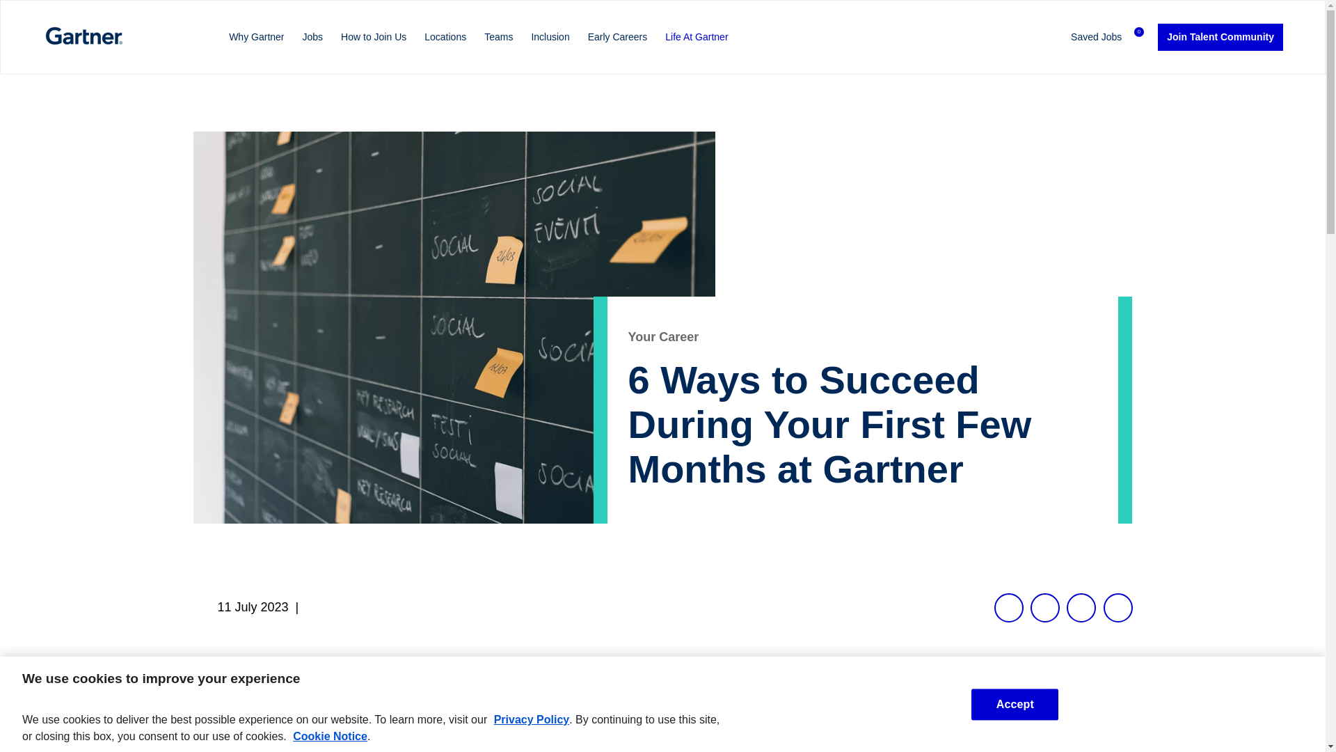  I want to click on How to Join Us, so click(374, 37).